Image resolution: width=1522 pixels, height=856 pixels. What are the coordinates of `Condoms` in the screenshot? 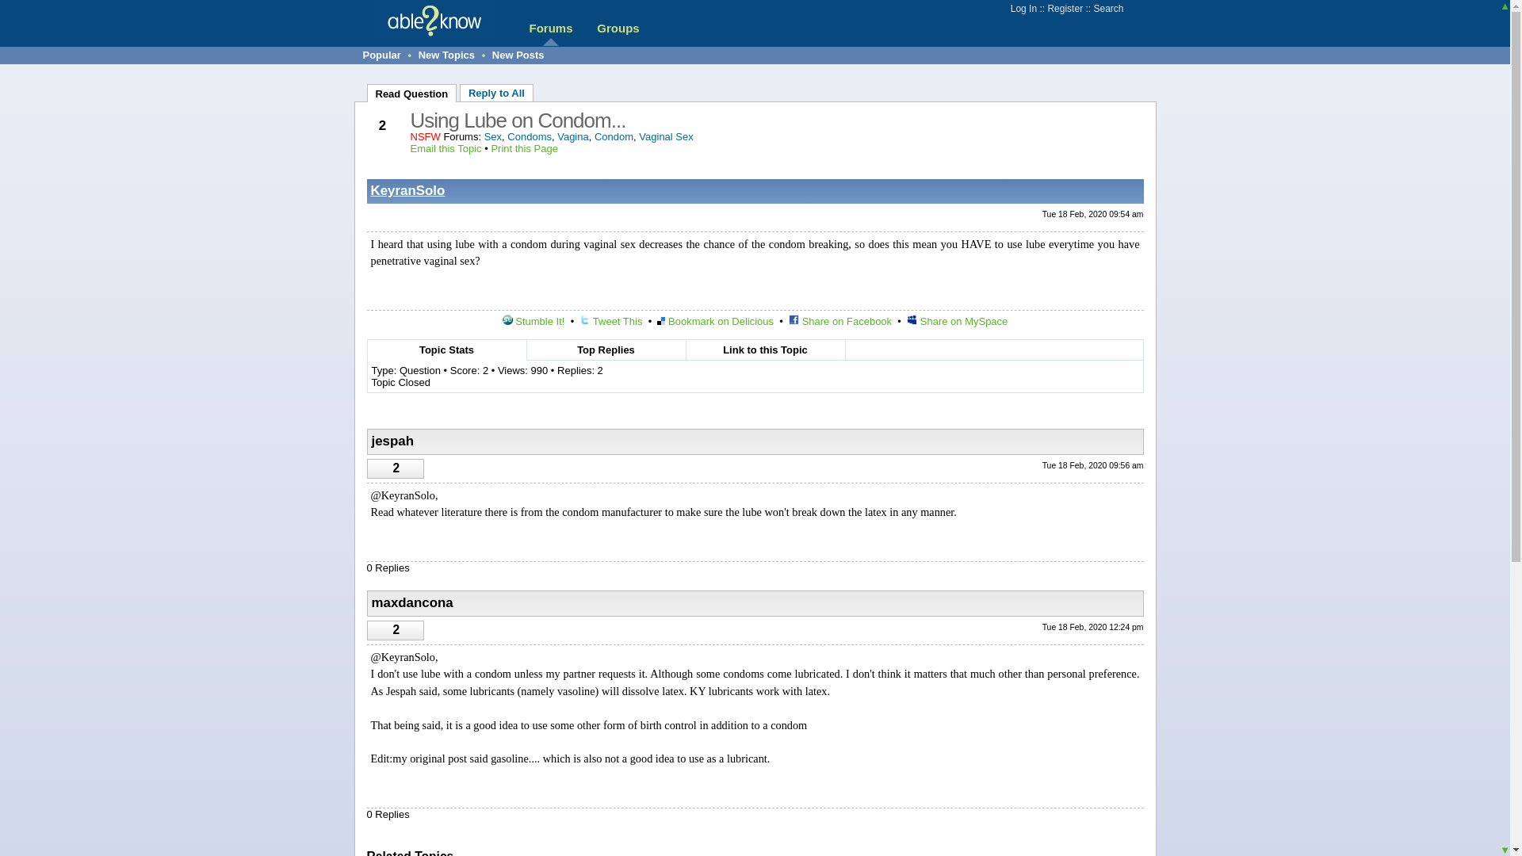 It's located at (529, 136).